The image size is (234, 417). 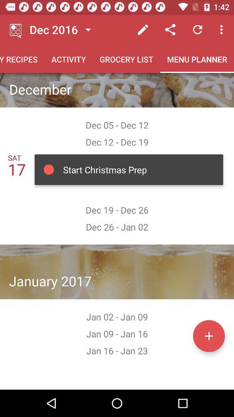 What do you see at coordinates (209, 336) in the screenshot?
I see `add in the option` at bounding box center [209, 336].